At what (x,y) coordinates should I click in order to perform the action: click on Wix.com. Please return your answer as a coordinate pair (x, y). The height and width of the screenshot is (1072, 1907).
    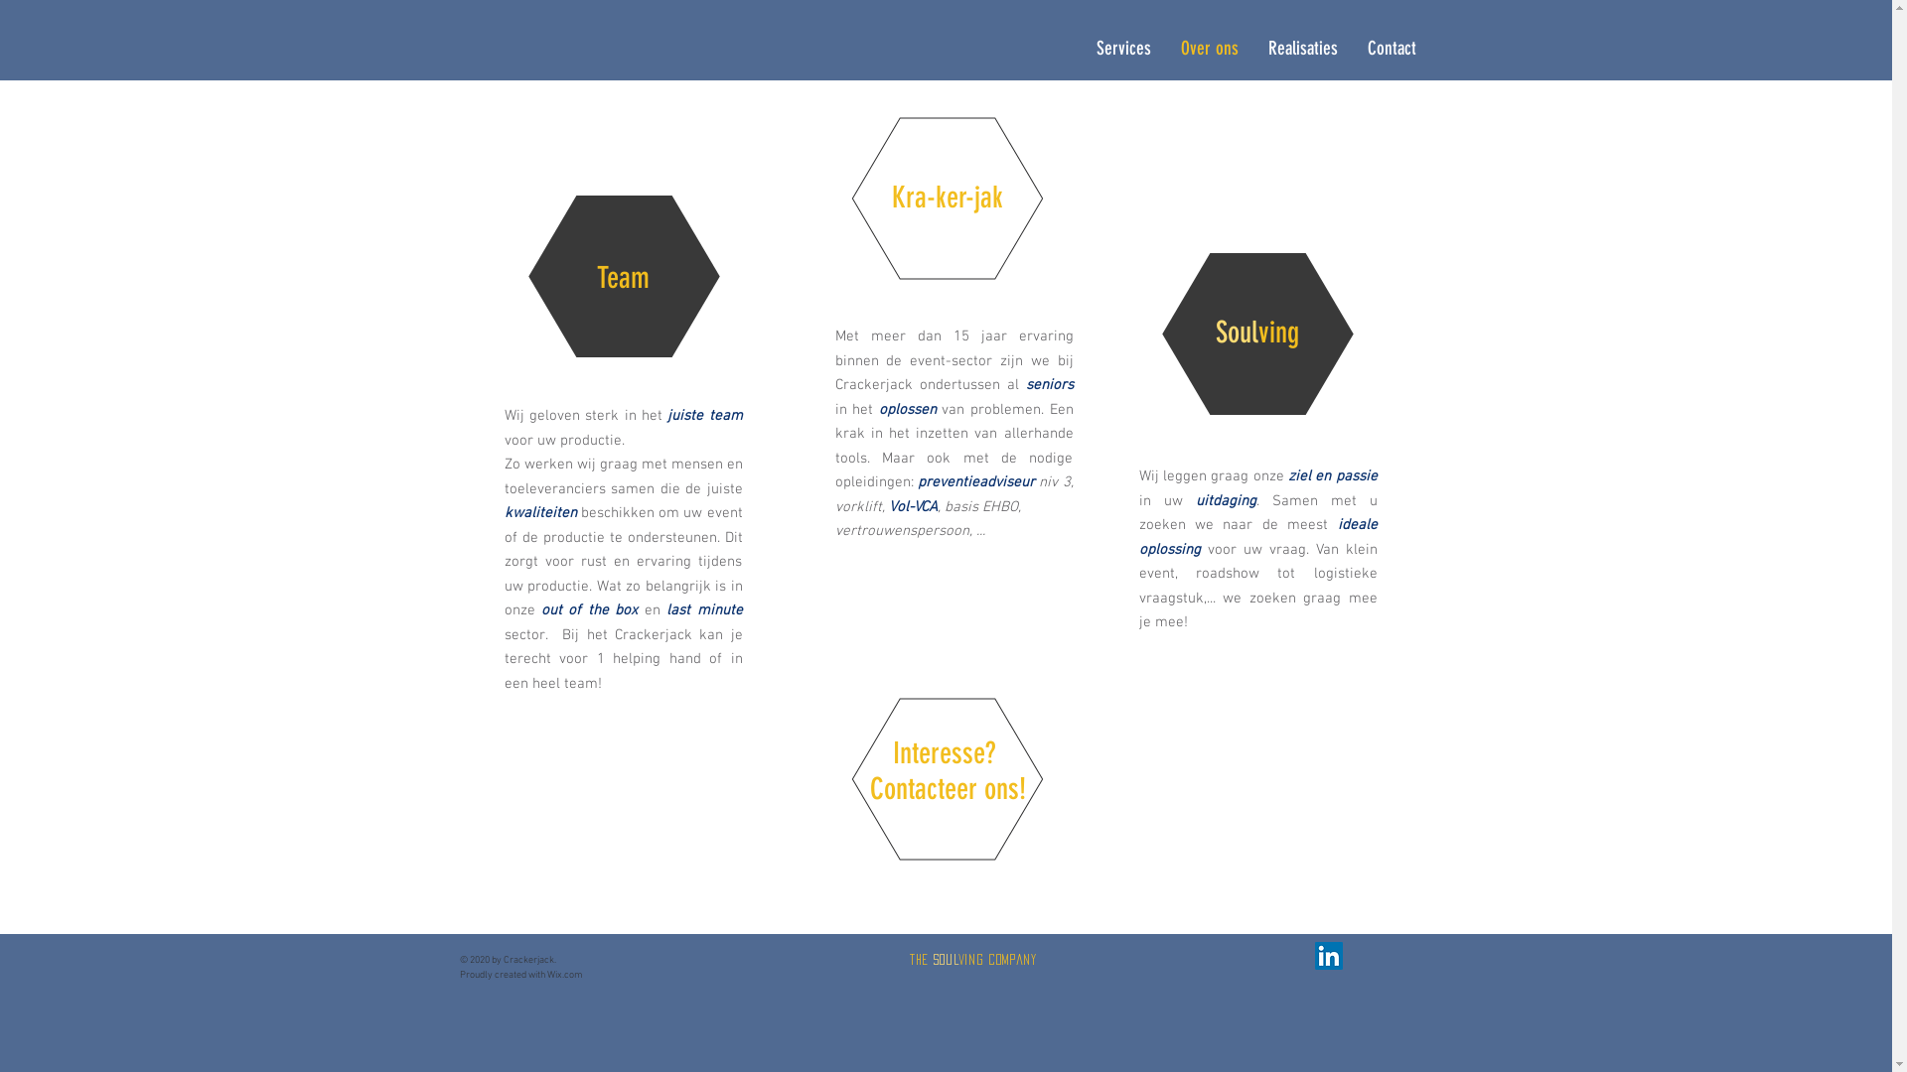
    Looking at the image, I should click on (564, 975).